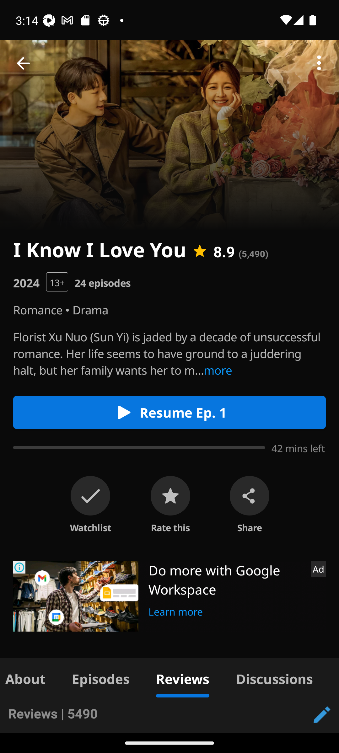 This screenshot has height=753, width=339. Describe the element at coordinates (319, 63) in the screenshot. I see `More` at that location.